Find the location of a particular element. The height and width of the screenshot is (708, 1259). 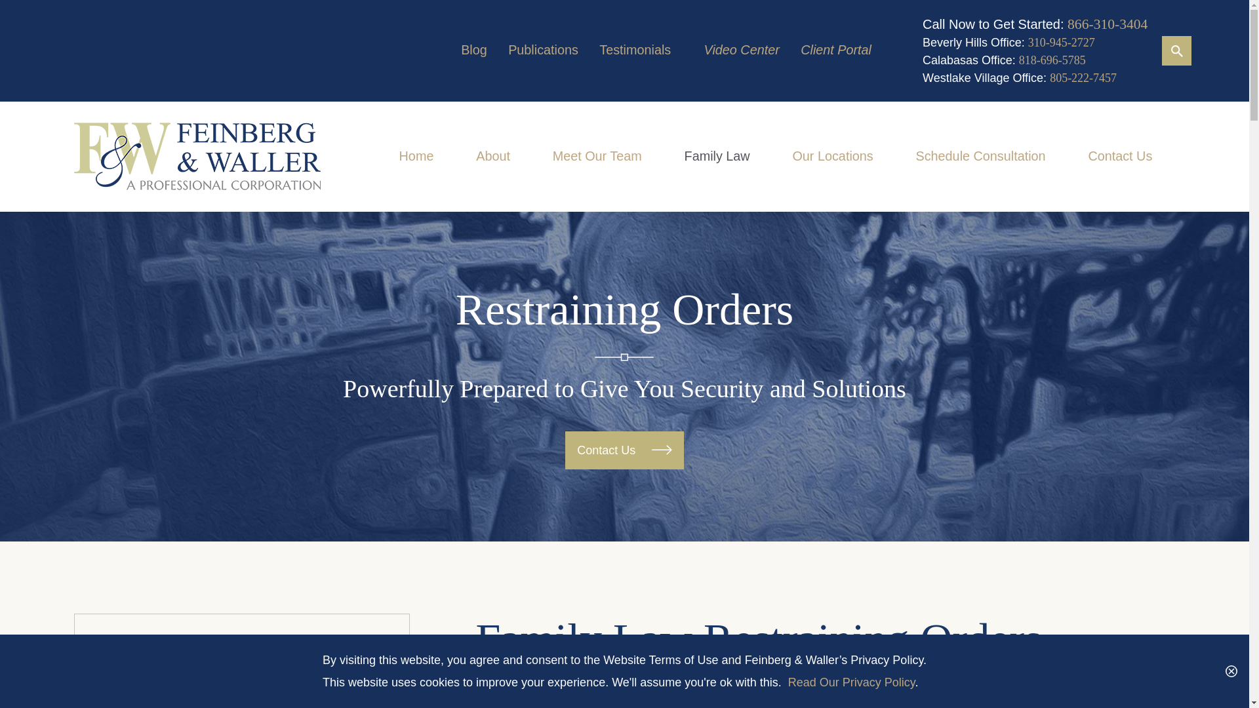

866-310-3404 is located at coordinates (1107, 24).